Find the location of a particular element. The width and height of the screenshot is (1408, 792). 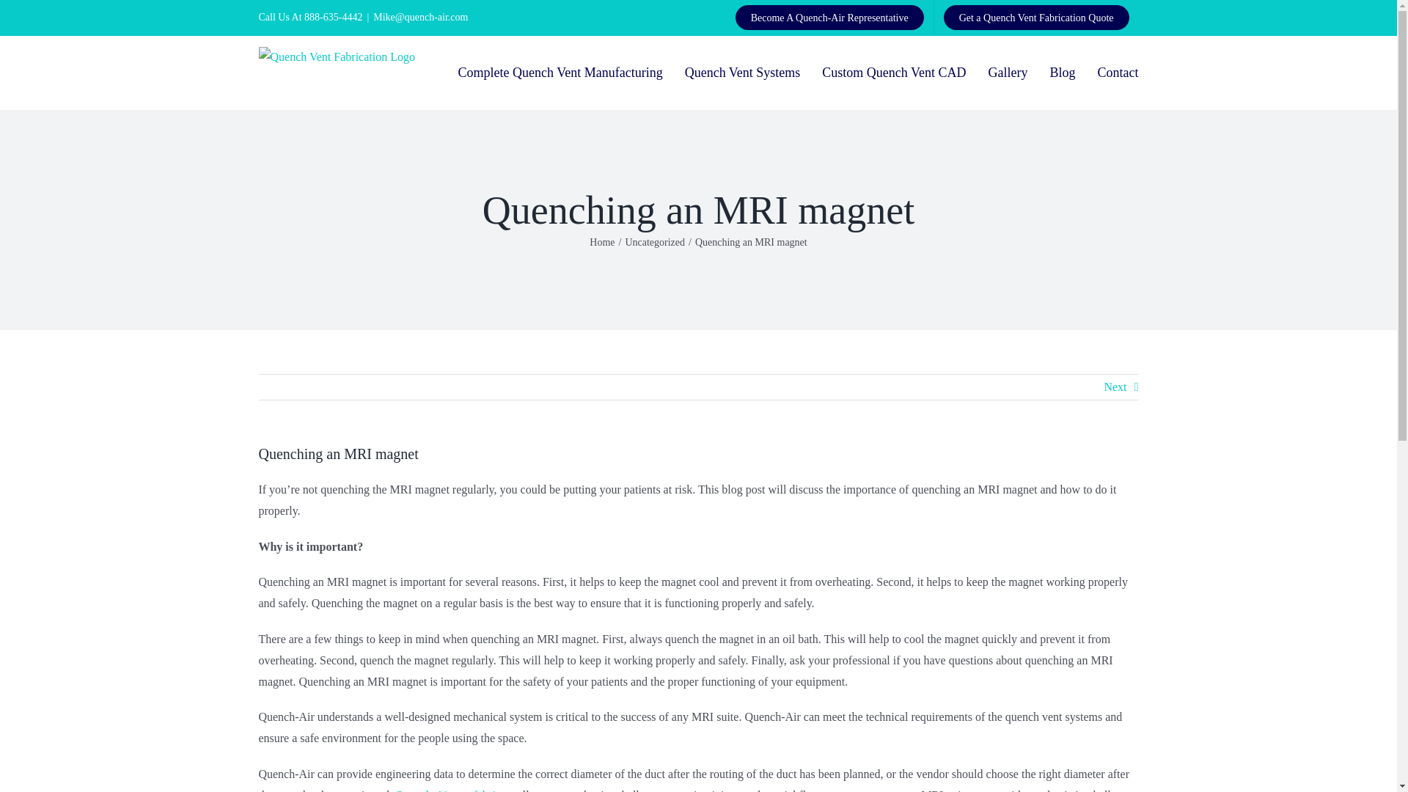

Home is located at coordinates (601, 242).